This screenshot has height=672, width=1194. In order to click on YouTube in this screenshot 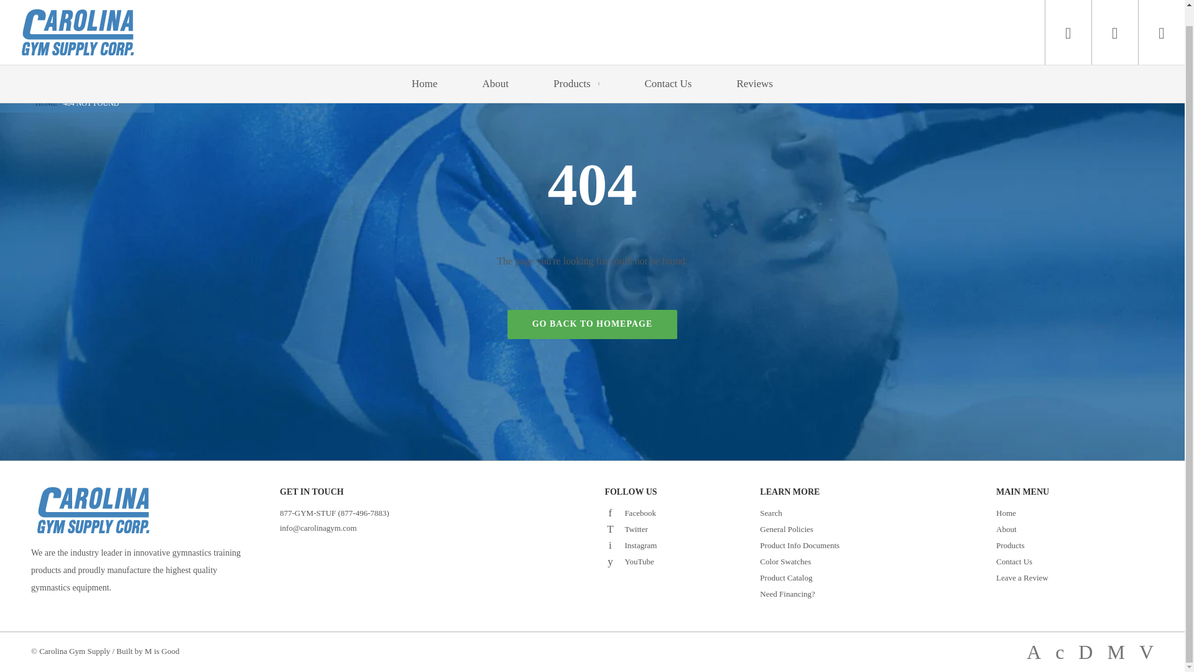, I will do `click(609, 561)`.